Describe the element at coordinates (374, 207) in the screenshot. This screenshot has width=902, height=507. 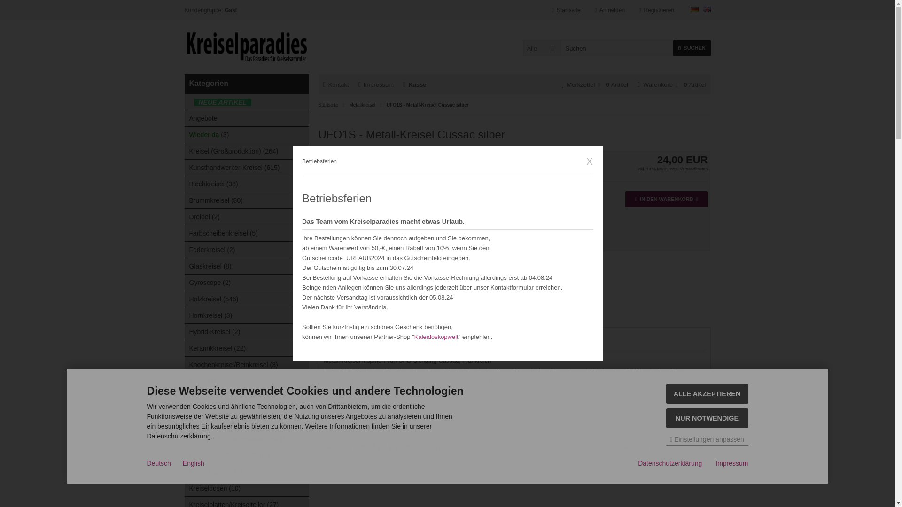
I see `UFO1S - Metall-Kreisel Cussac silber` at that location.